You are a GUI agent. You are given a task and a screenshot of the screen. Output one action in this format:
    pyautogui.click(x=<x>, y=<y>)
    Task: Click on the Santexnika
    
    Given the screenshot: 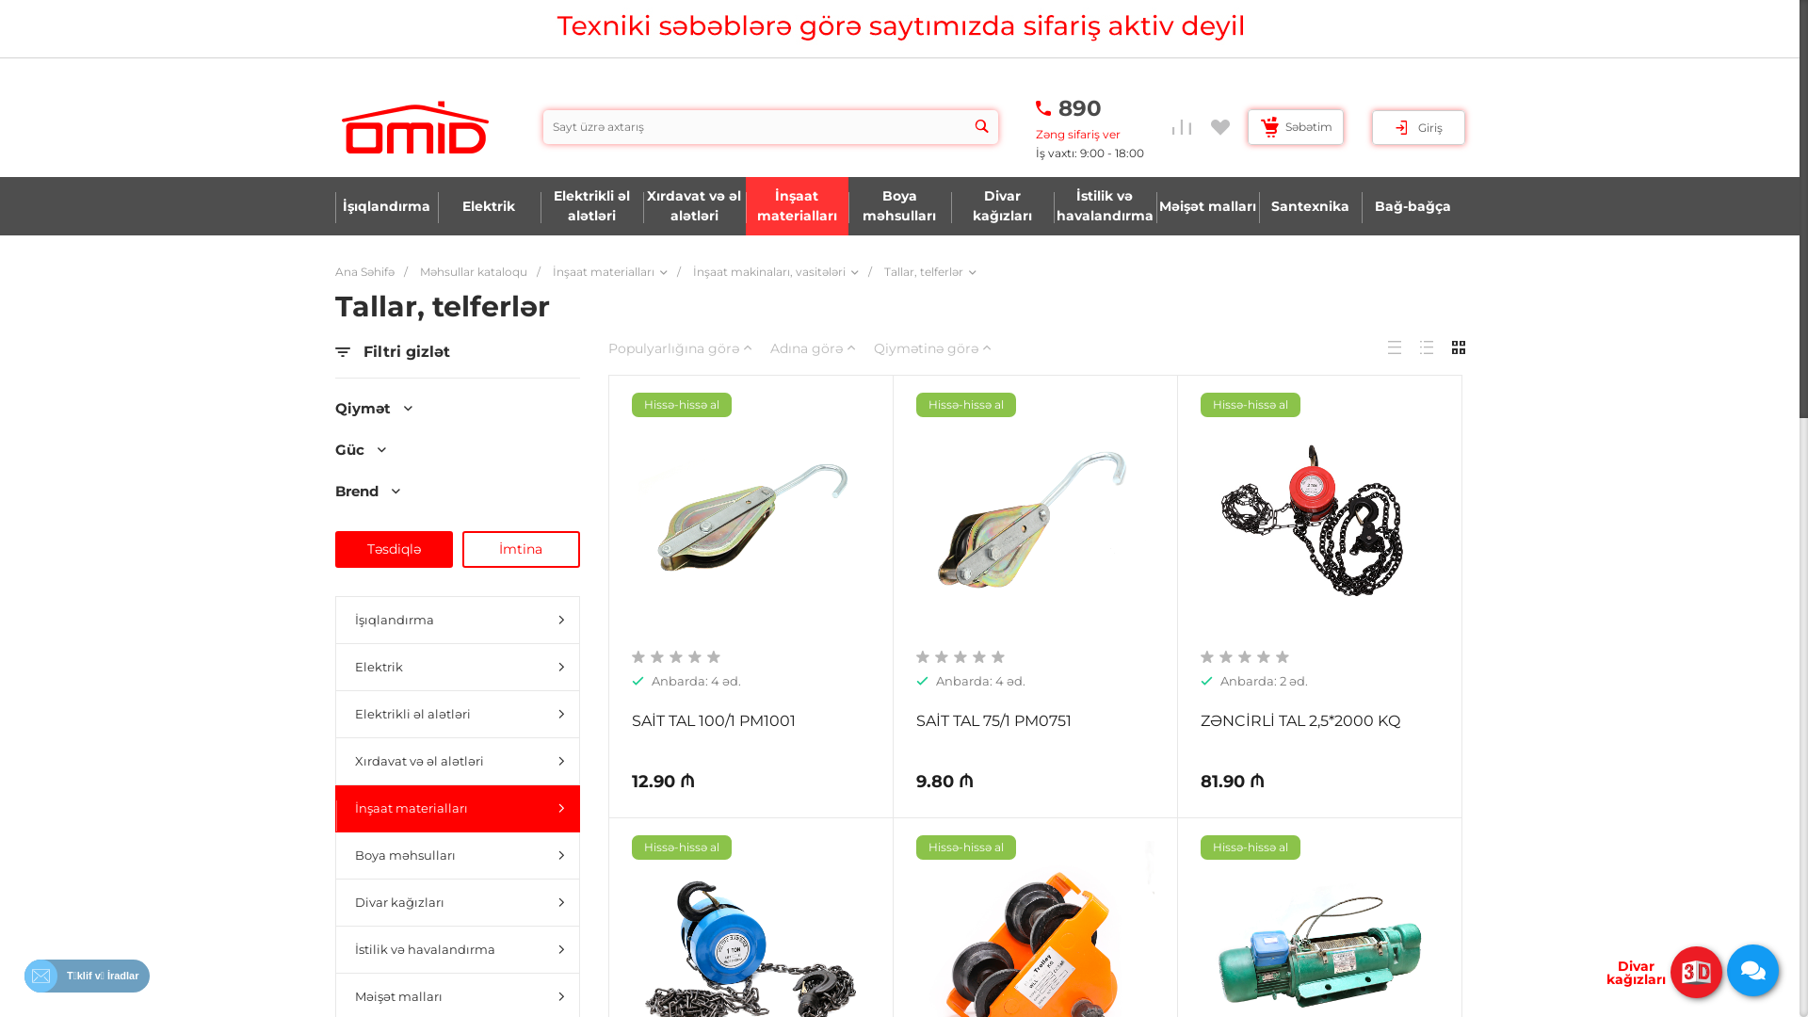 What is the action you would take?
    pyautogui.click(x=1309, y=206)
    